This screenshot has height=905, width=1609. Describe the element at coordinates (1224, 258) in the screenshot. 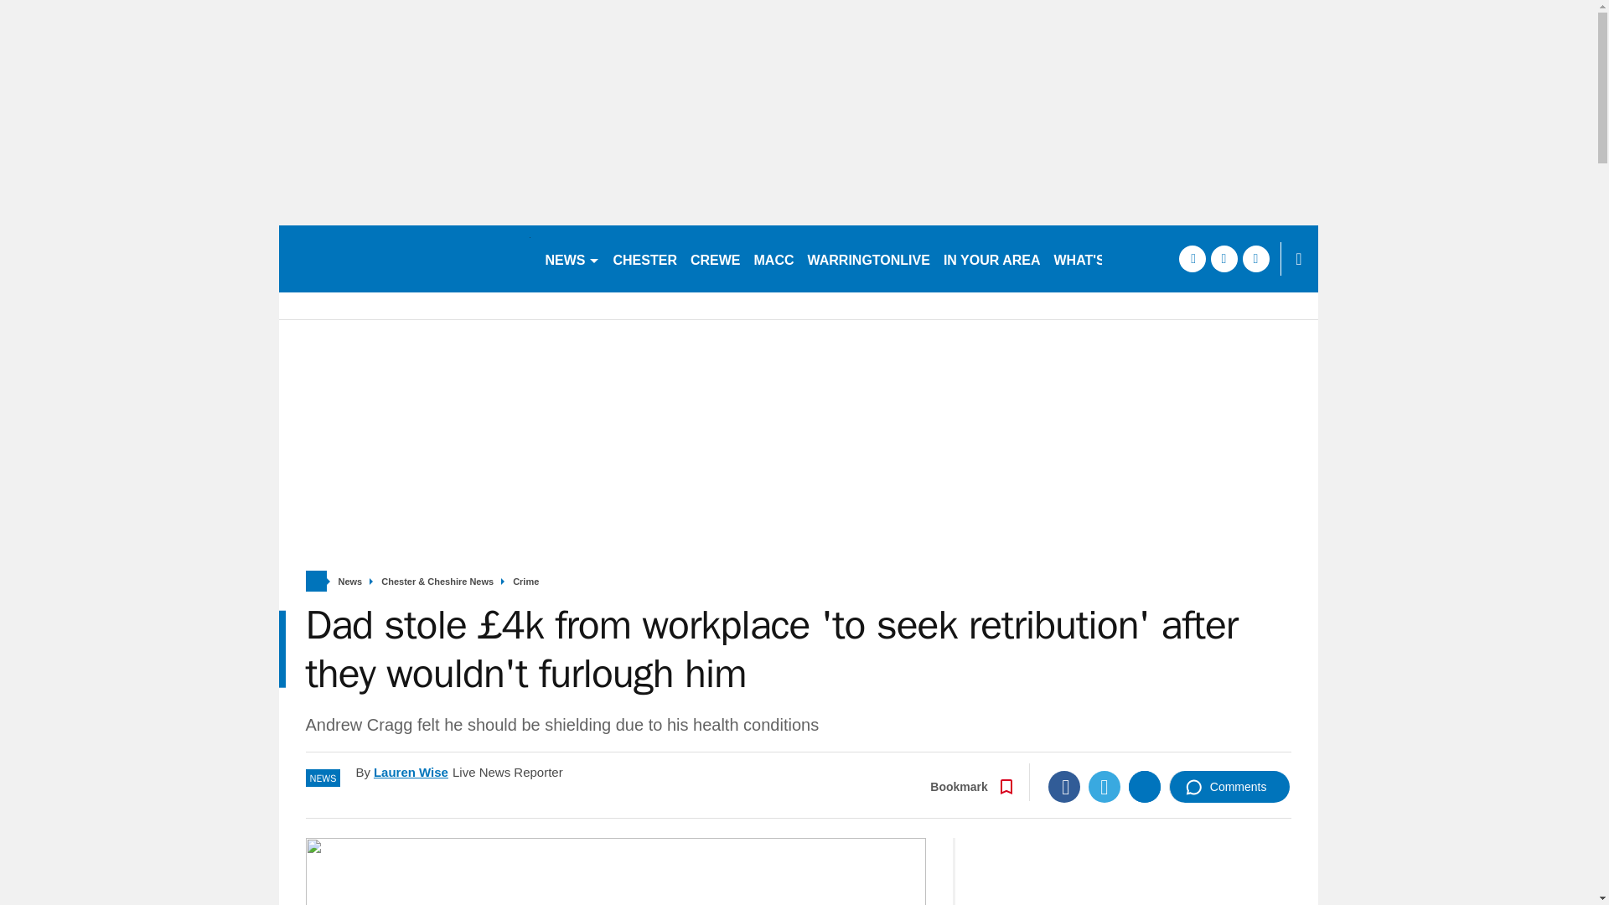

I see `twitter` at that location.